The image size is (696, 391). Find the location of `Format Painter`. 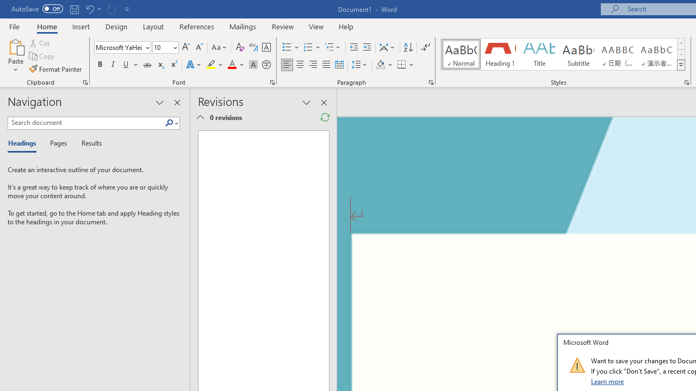

Format Painter is located at coordinates (56, 68).